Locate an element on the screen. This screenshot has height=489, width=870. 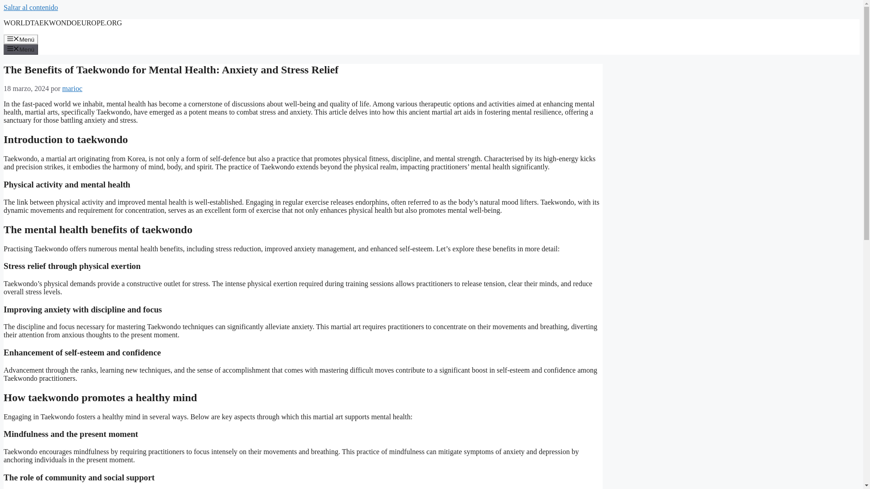
Saltar al contenido is located at coordinates (31, 7).